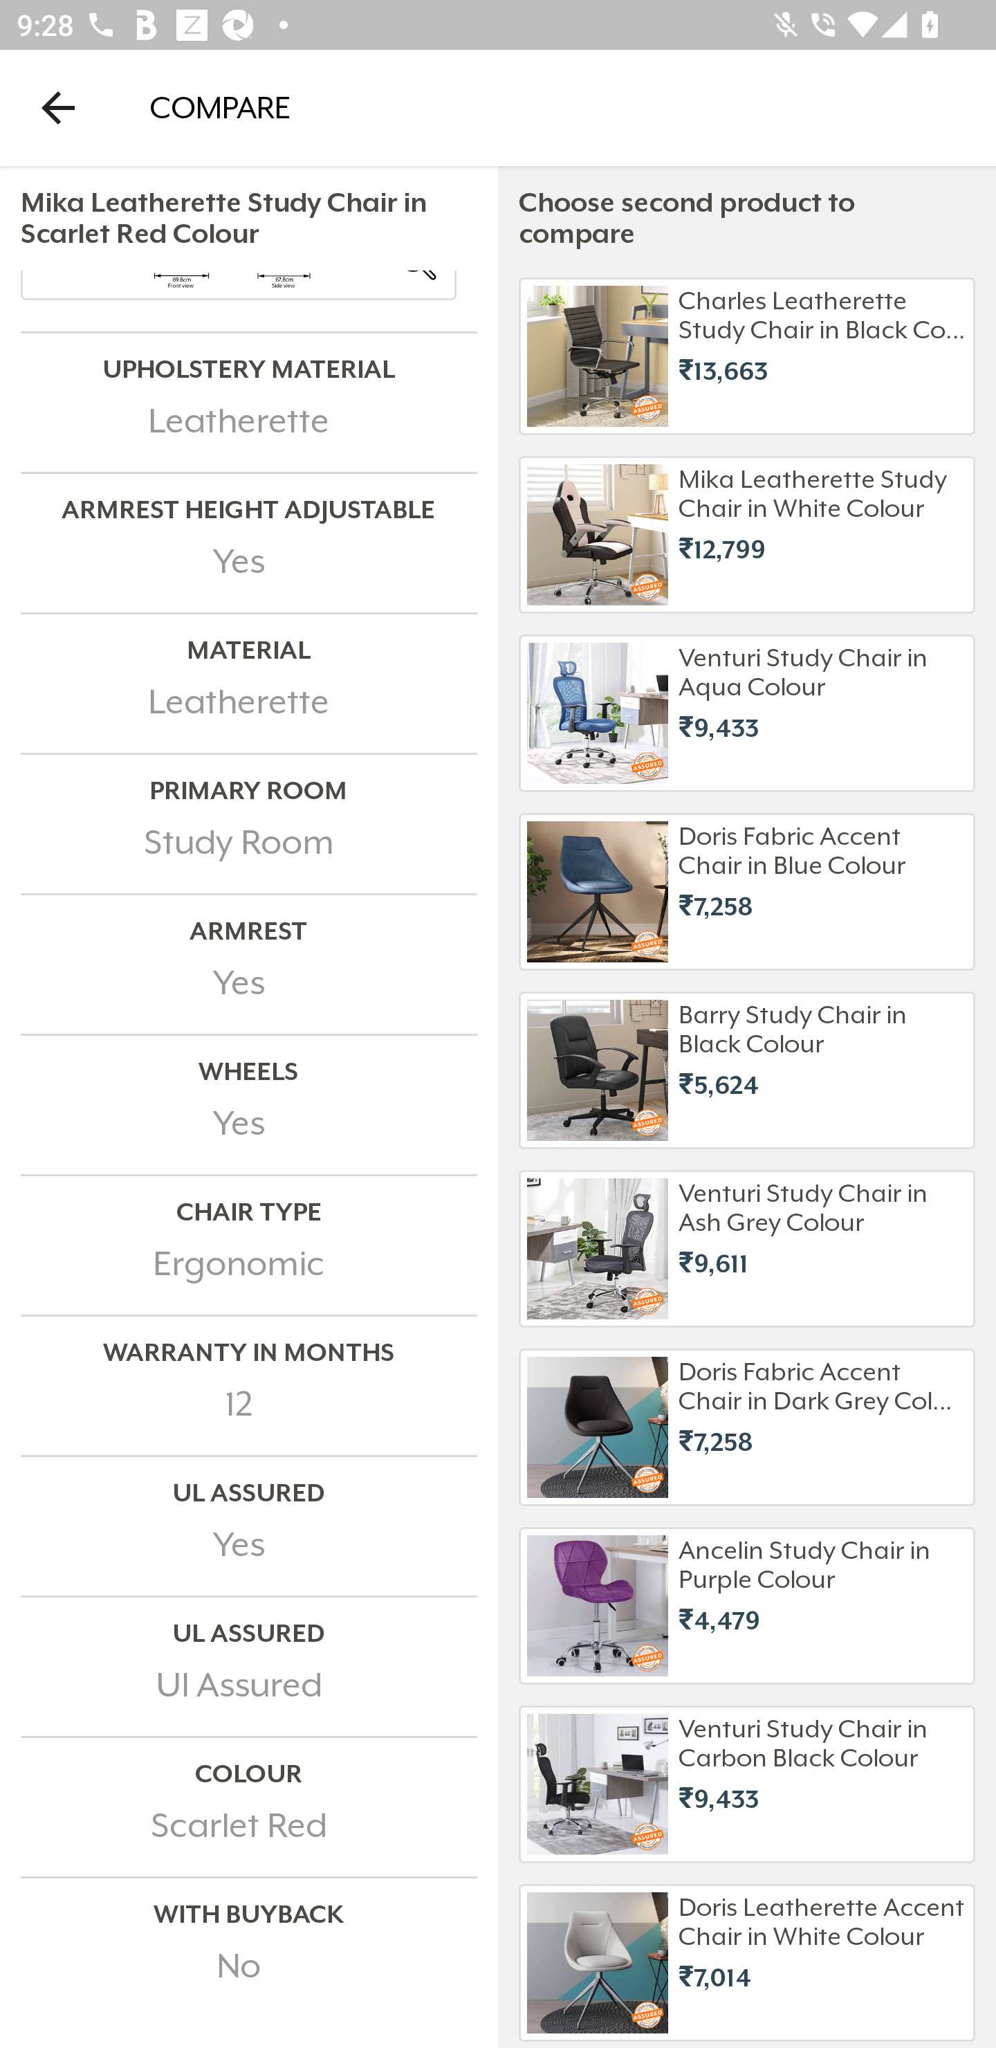  Describe the element at coordinates (747, 1070) in the screenshot. I see `Barry Study Chair in Black Colour ₹5,624` at that location.